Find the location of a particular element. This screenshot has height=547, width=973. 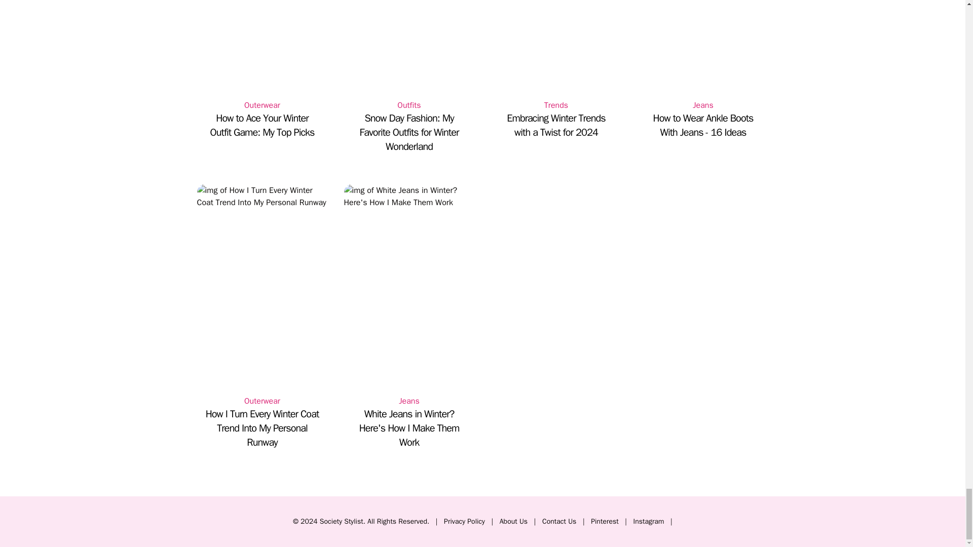

How to Wear Ankle Boots With Jeans - 16 Ideas is located at coordinates (702, 126).